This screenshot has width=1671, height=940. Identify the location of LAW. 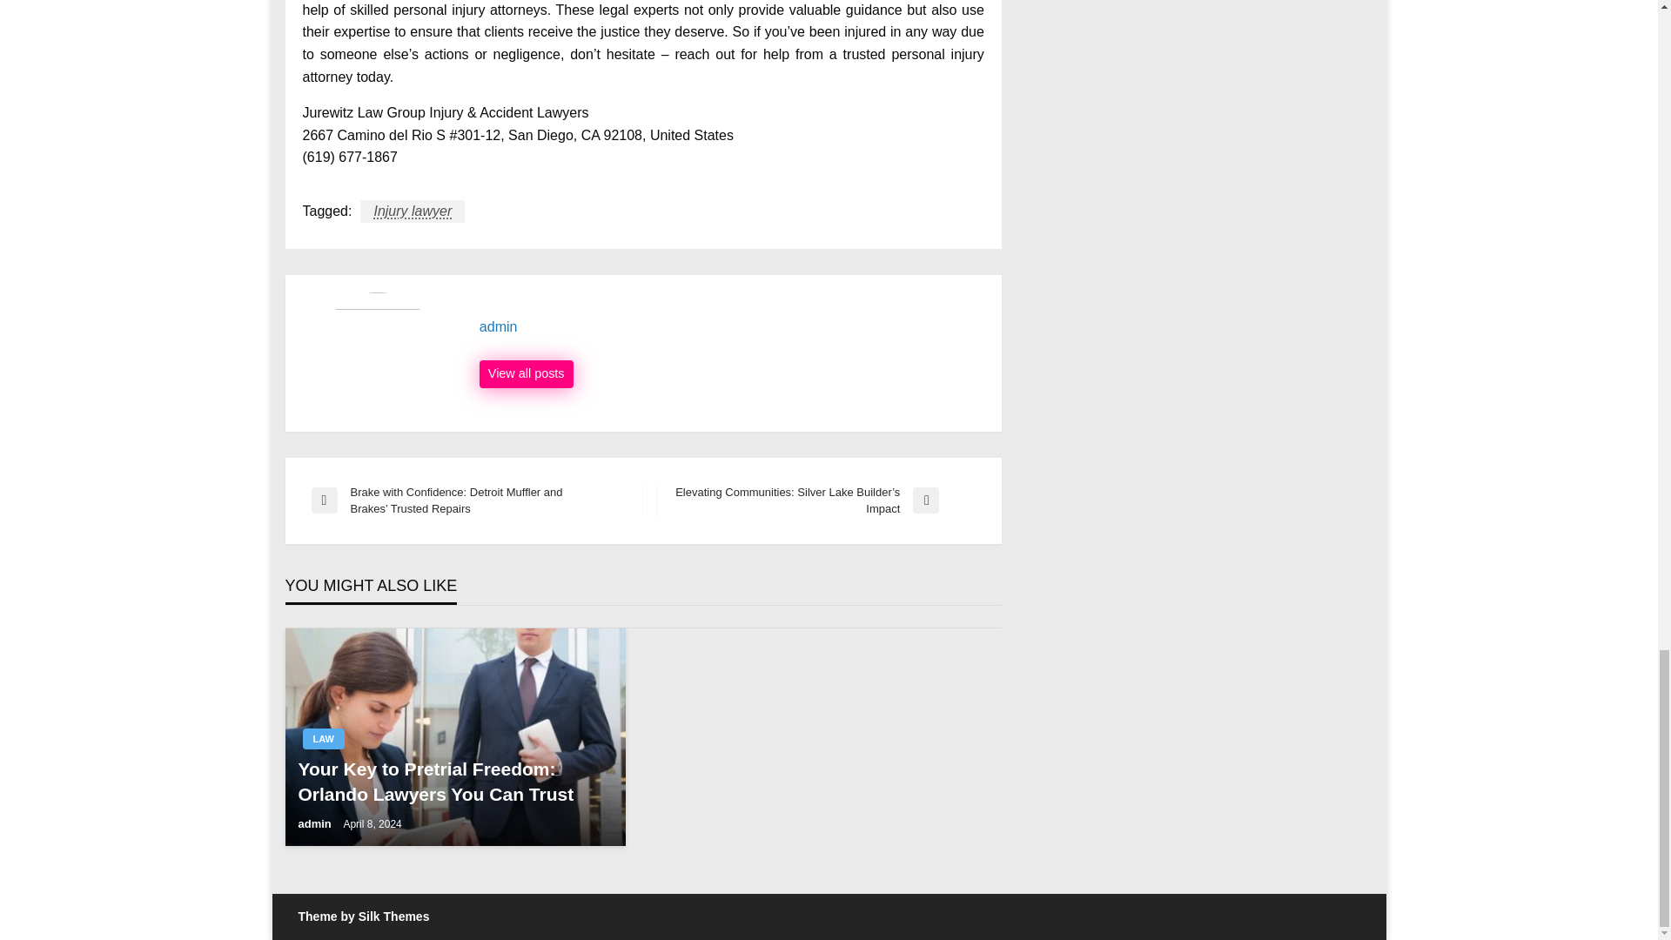
(323, 738).